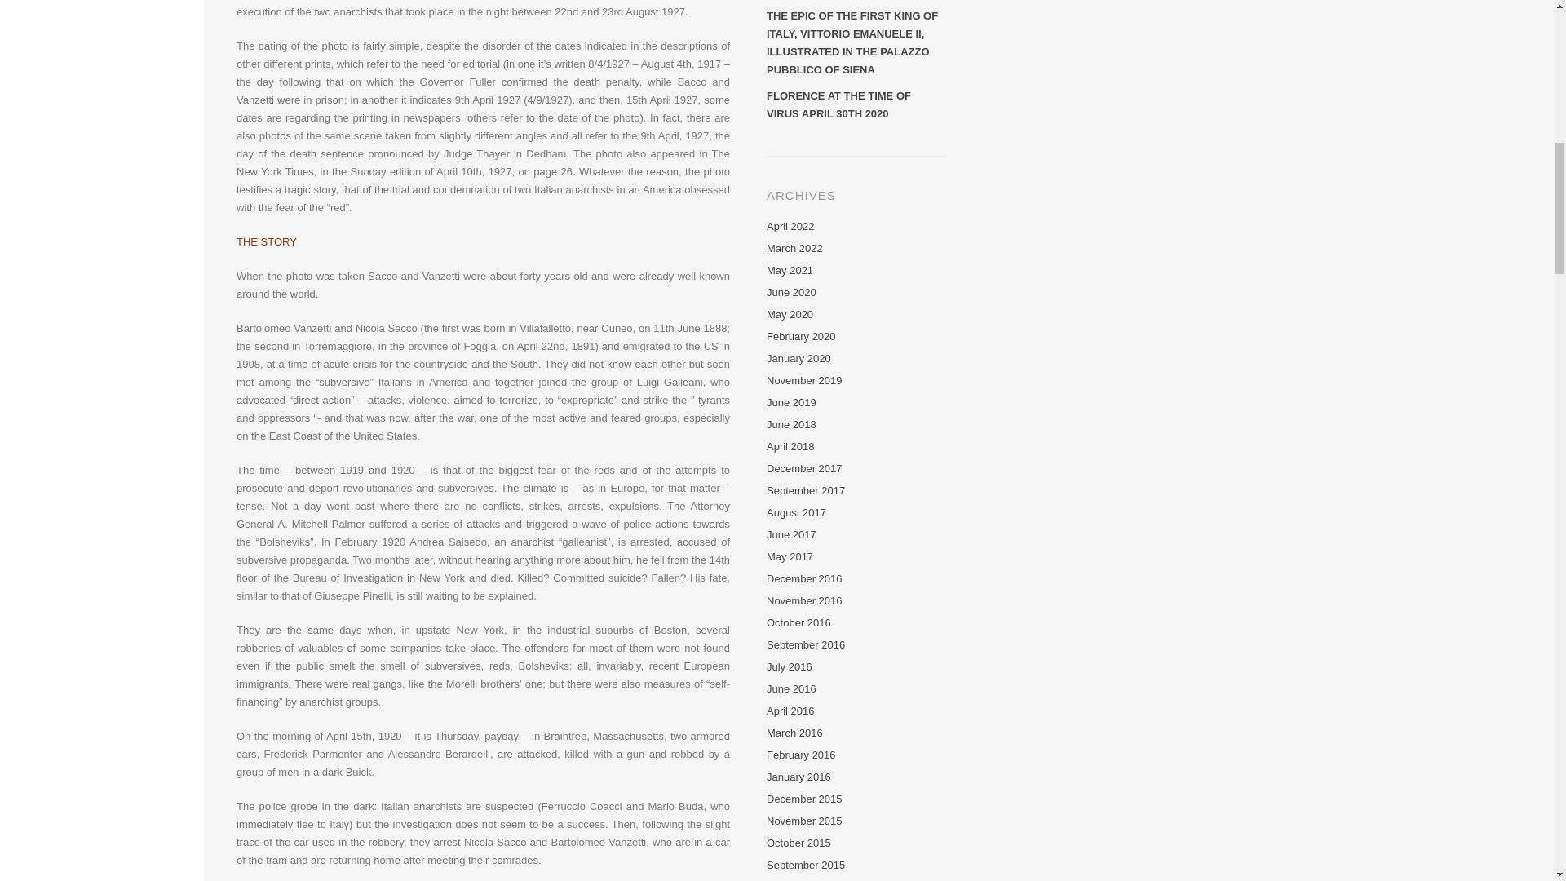  What do you see at coordinates (89, 16) in the screenshot?
I see `Twitter` at bounding box center [89, 16].